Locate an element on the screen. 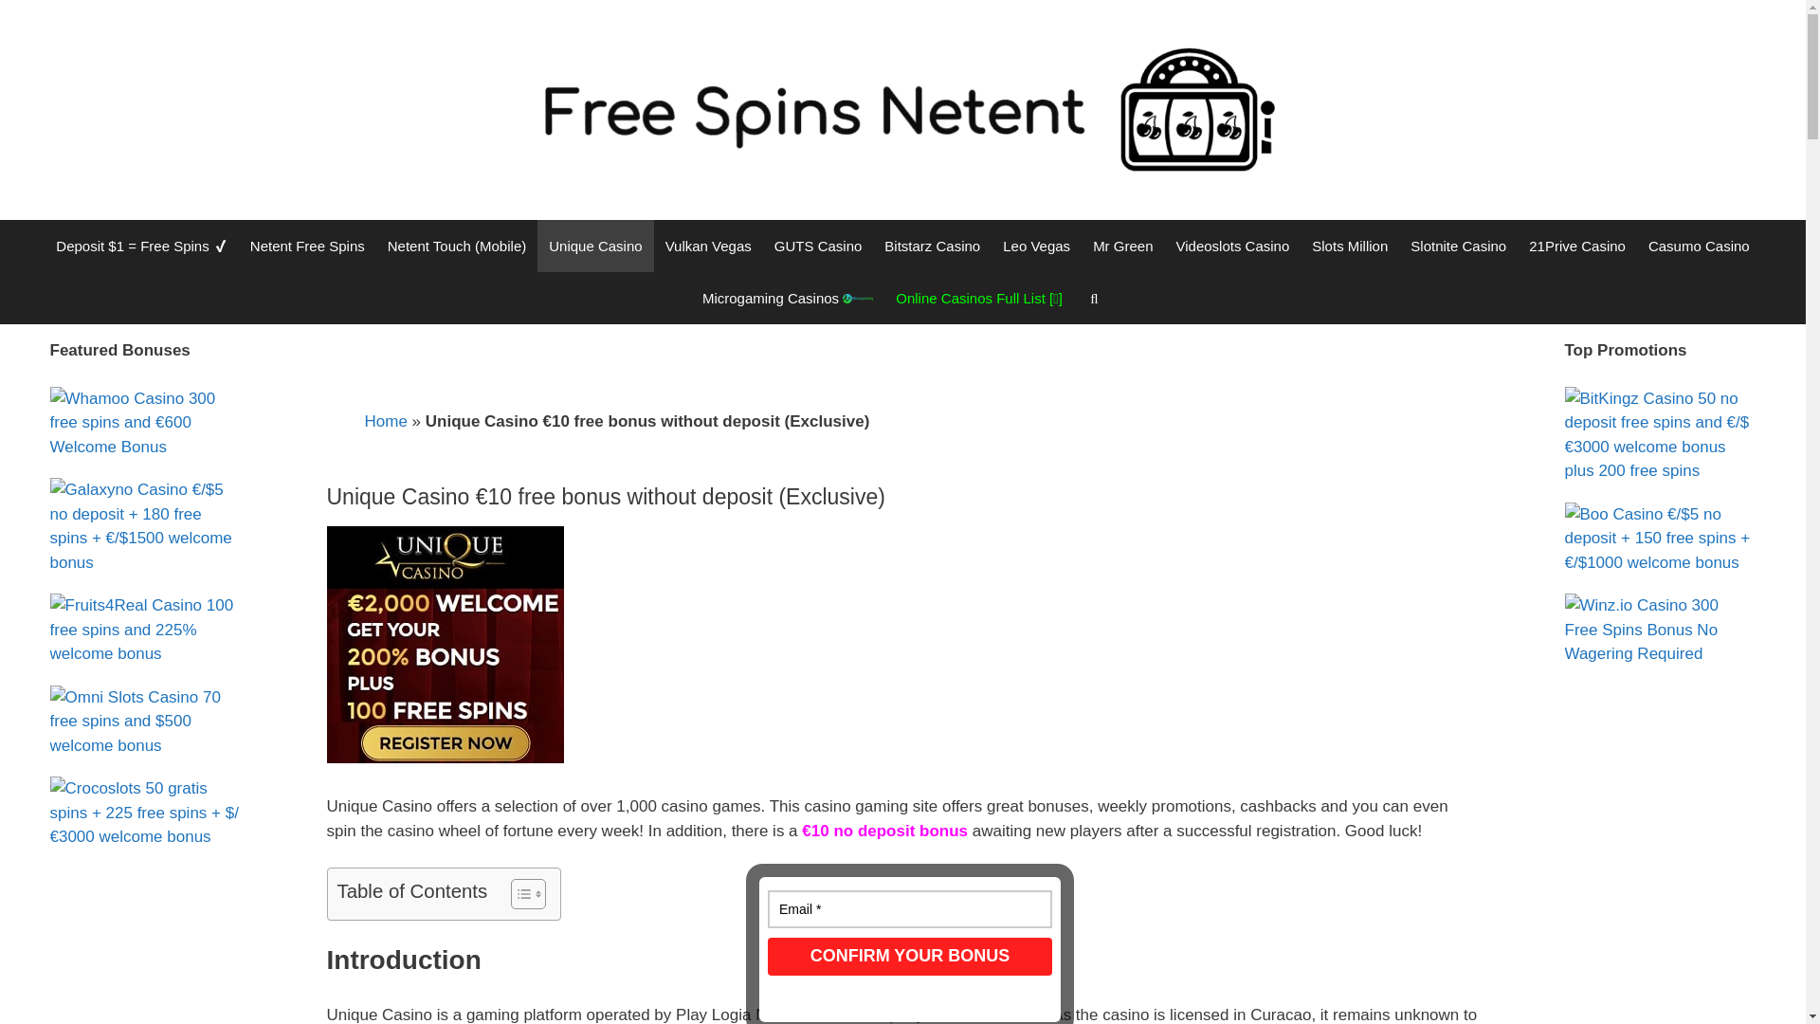 The image size is (1820, 1024). Casumo Casino is located at coordinates (1699, 247).